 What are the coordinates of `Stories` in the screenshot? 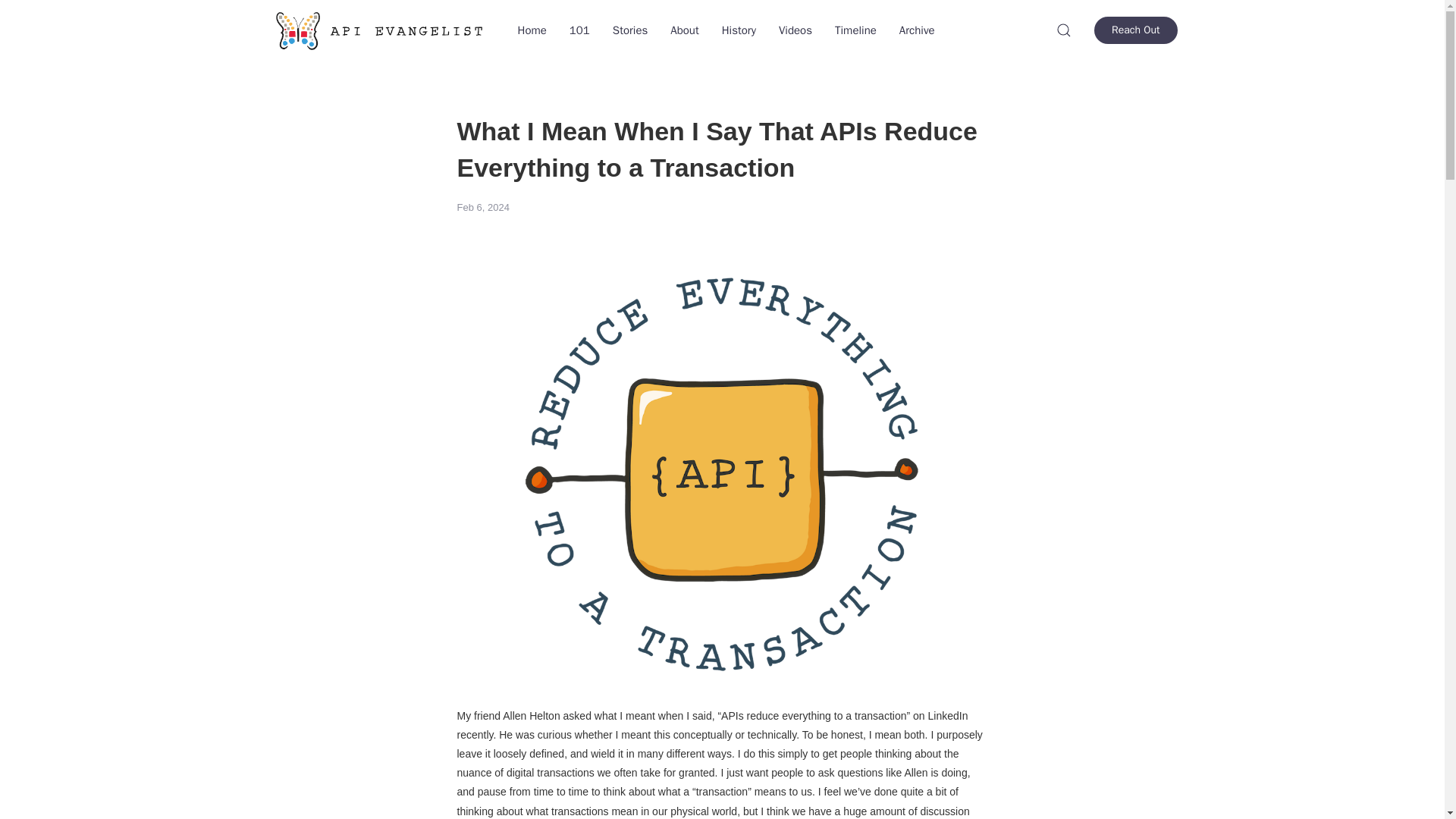 It's located at (629, 30).